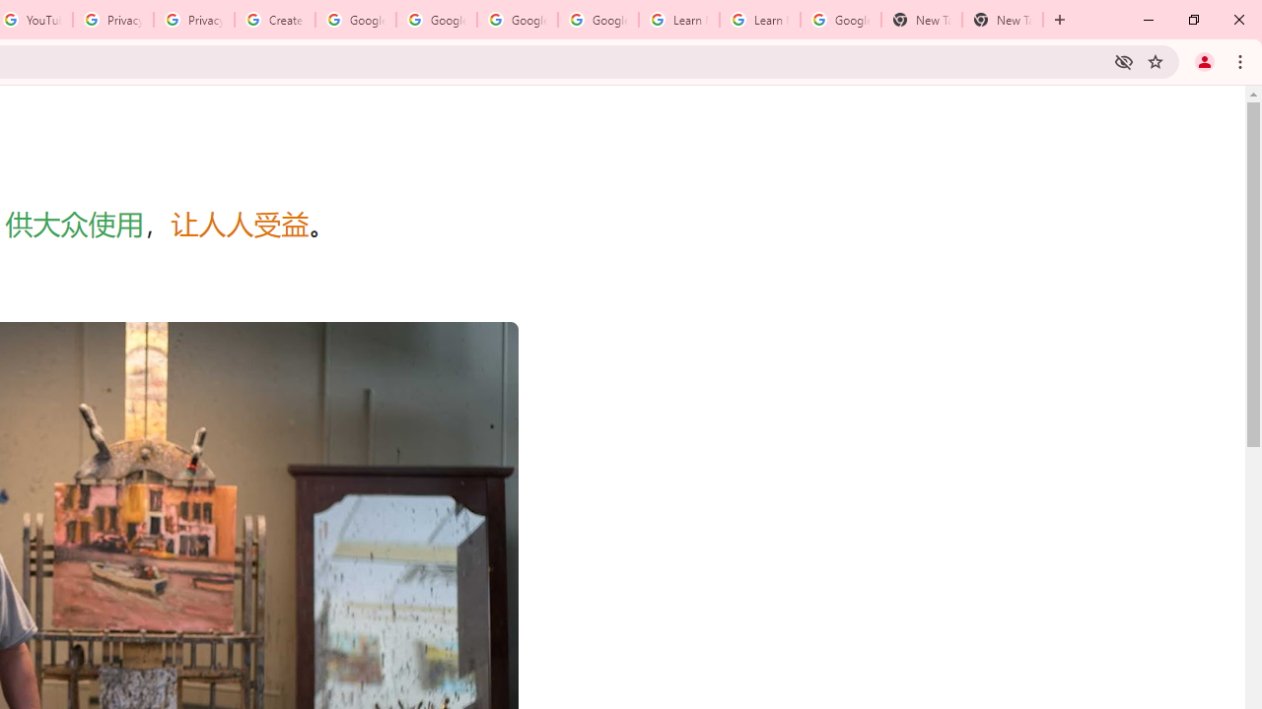 Image resolution: width=1262 pixels, height=709 pixels. What do you see at coordinates (517, 20) in the screenshot?
I see `Google Account Help` at bounding box center [517, 20].